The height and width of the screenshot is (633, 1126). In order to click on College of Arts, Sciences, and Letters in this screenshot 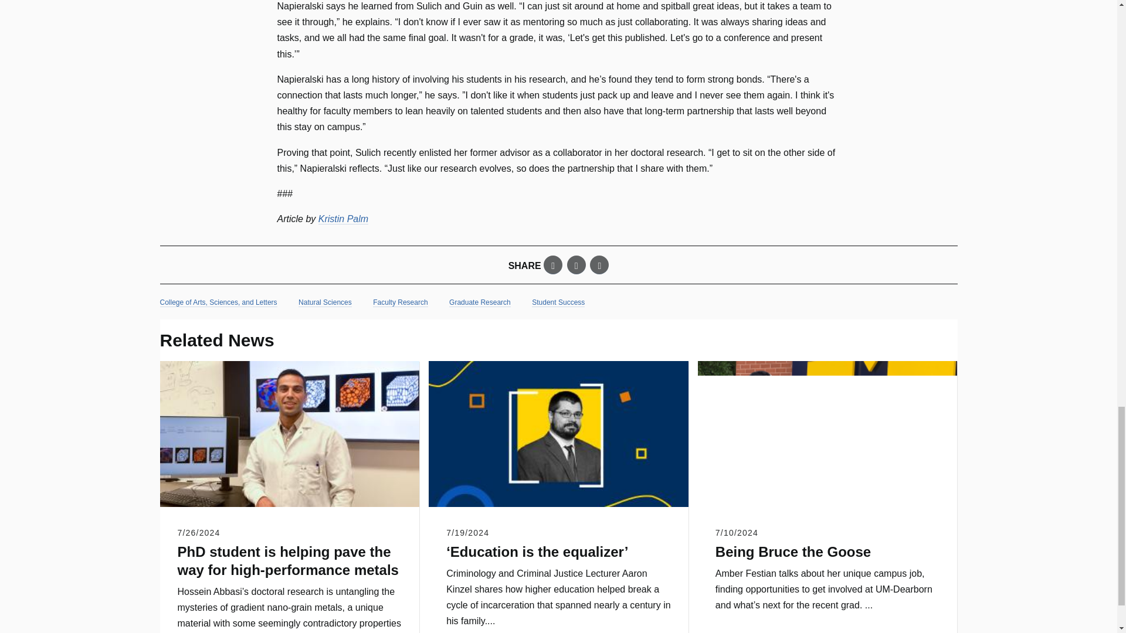, I will do `click(218, 302)`.